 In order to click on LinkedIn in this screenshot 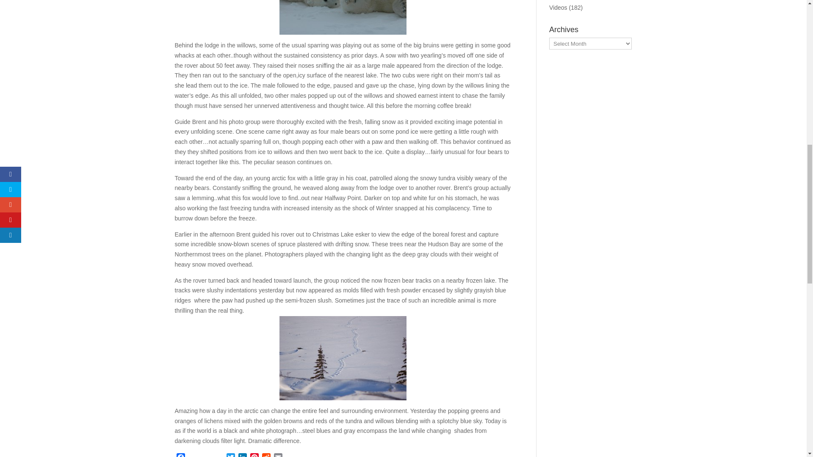, I will do `click(242, 455)`.